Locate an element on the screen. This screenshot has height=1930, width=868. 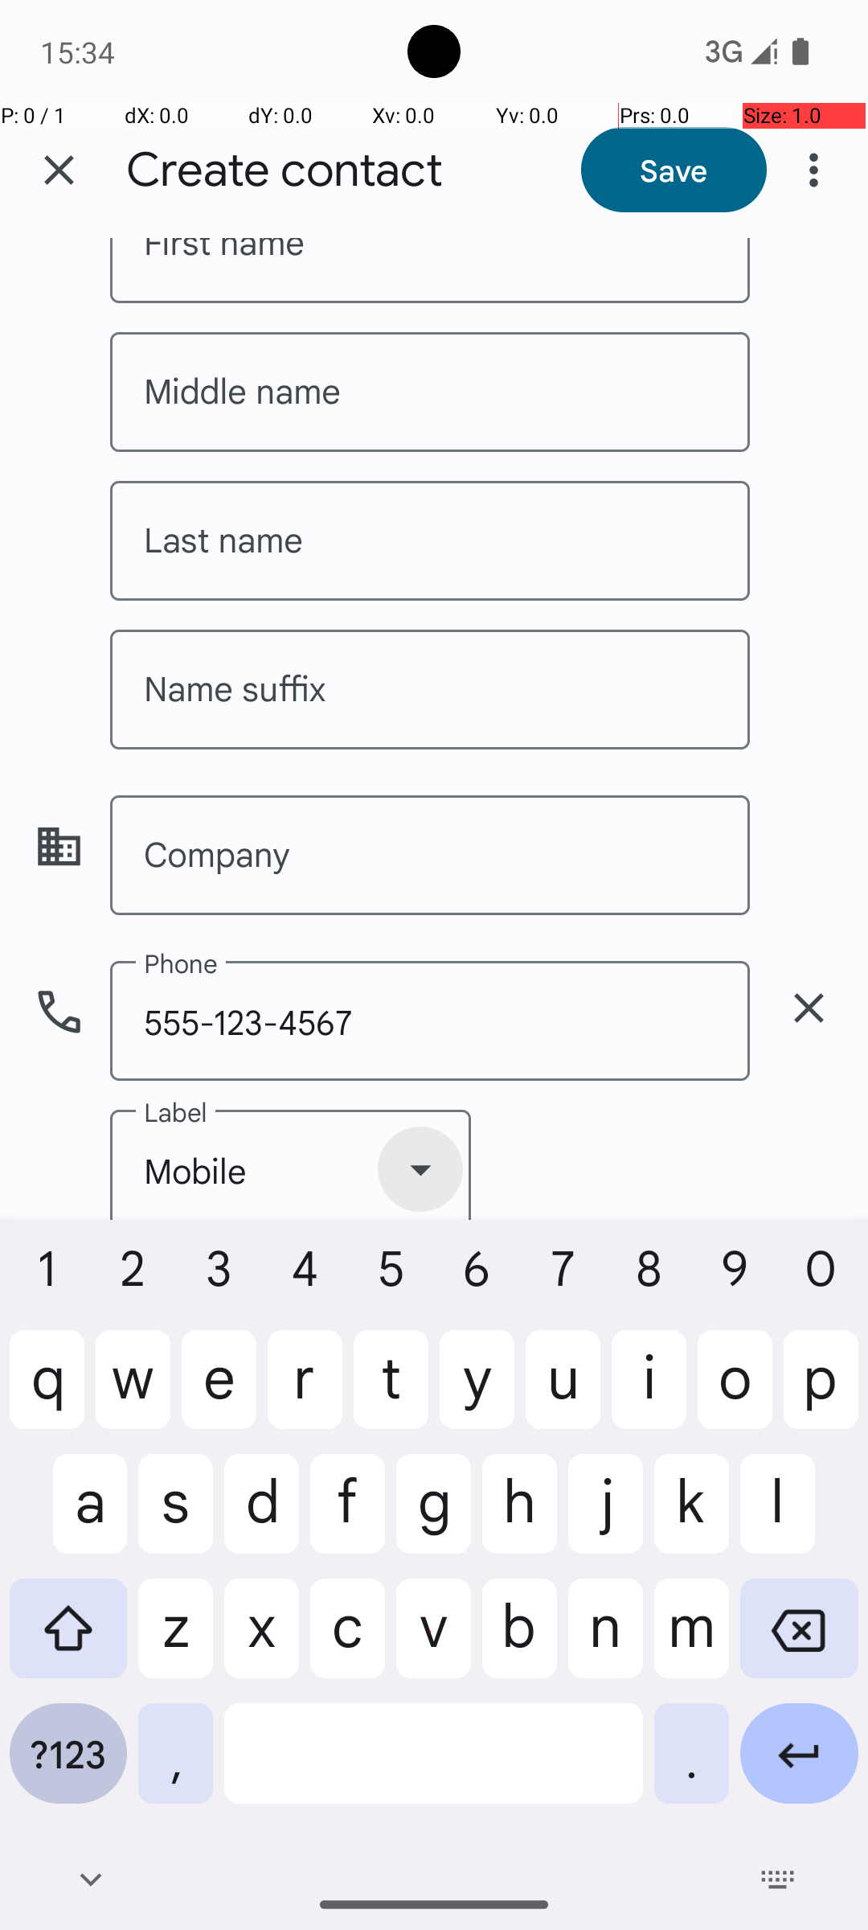
w is located at coordinates (133, 1392).